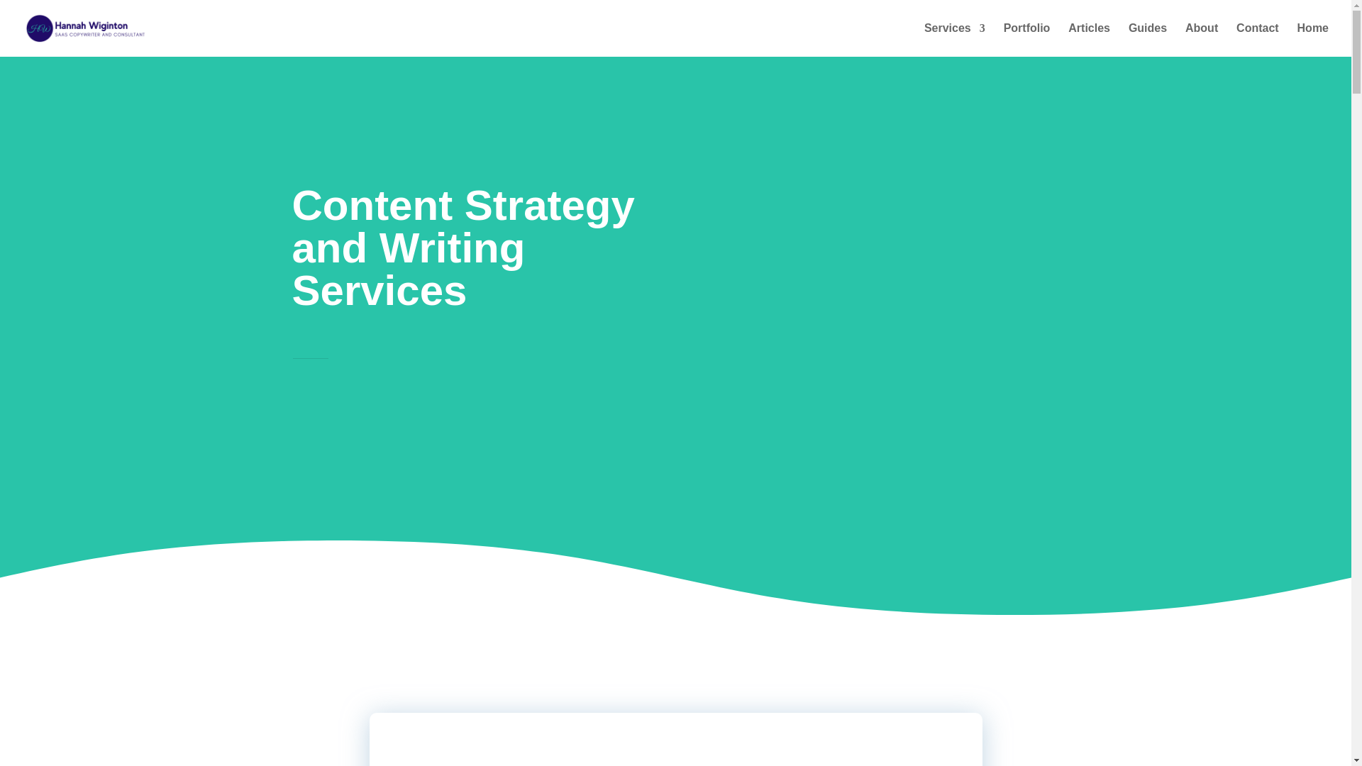  Describe the element at coordinates (955, 40) in the screenshot. I see `Services` at that location.